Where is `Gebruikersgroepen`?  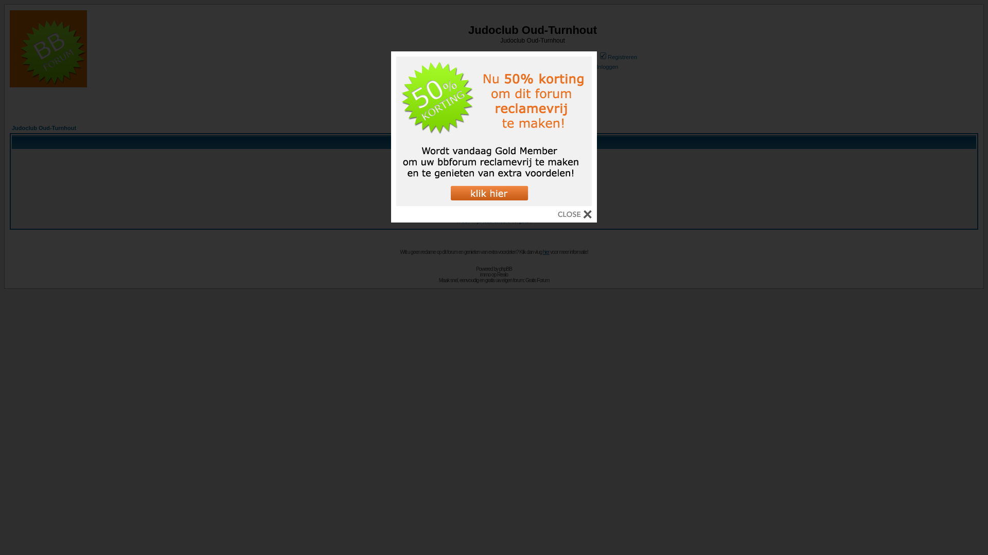
Gebruikersgroepen is located at coordinates (565, 57).